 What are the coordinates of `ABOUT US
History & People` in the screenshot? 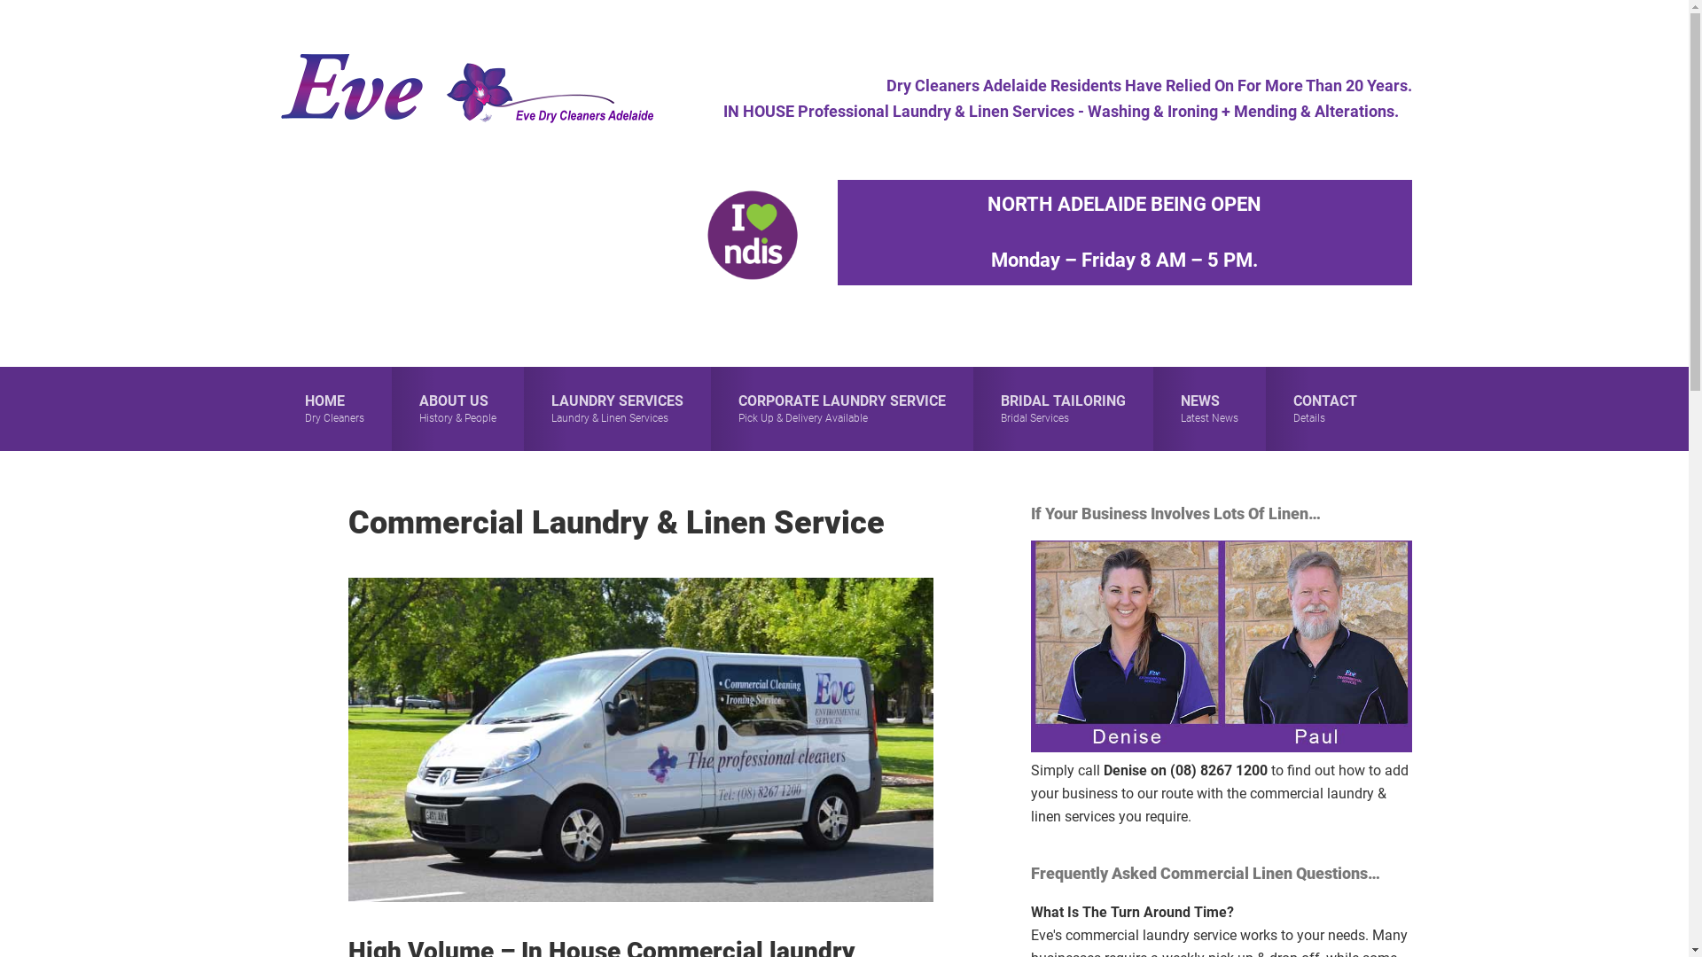 It's located at (457, 408).